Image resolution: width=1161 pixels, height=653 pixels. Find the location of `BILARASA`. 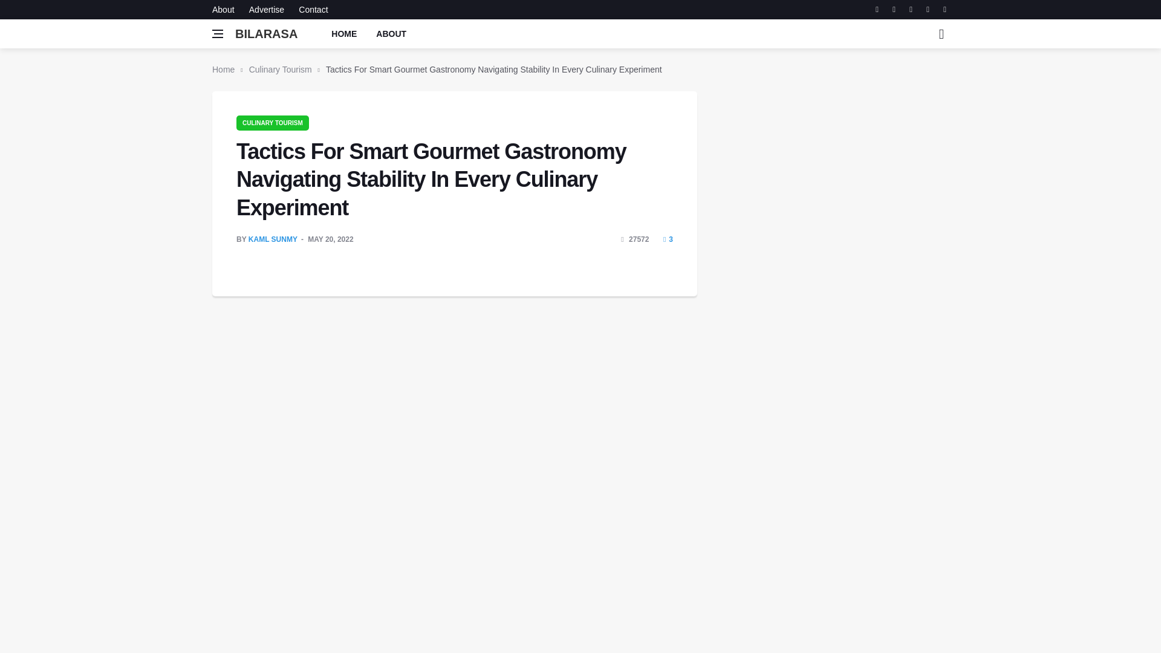

BILARASA is located at coordinates (266, 34).